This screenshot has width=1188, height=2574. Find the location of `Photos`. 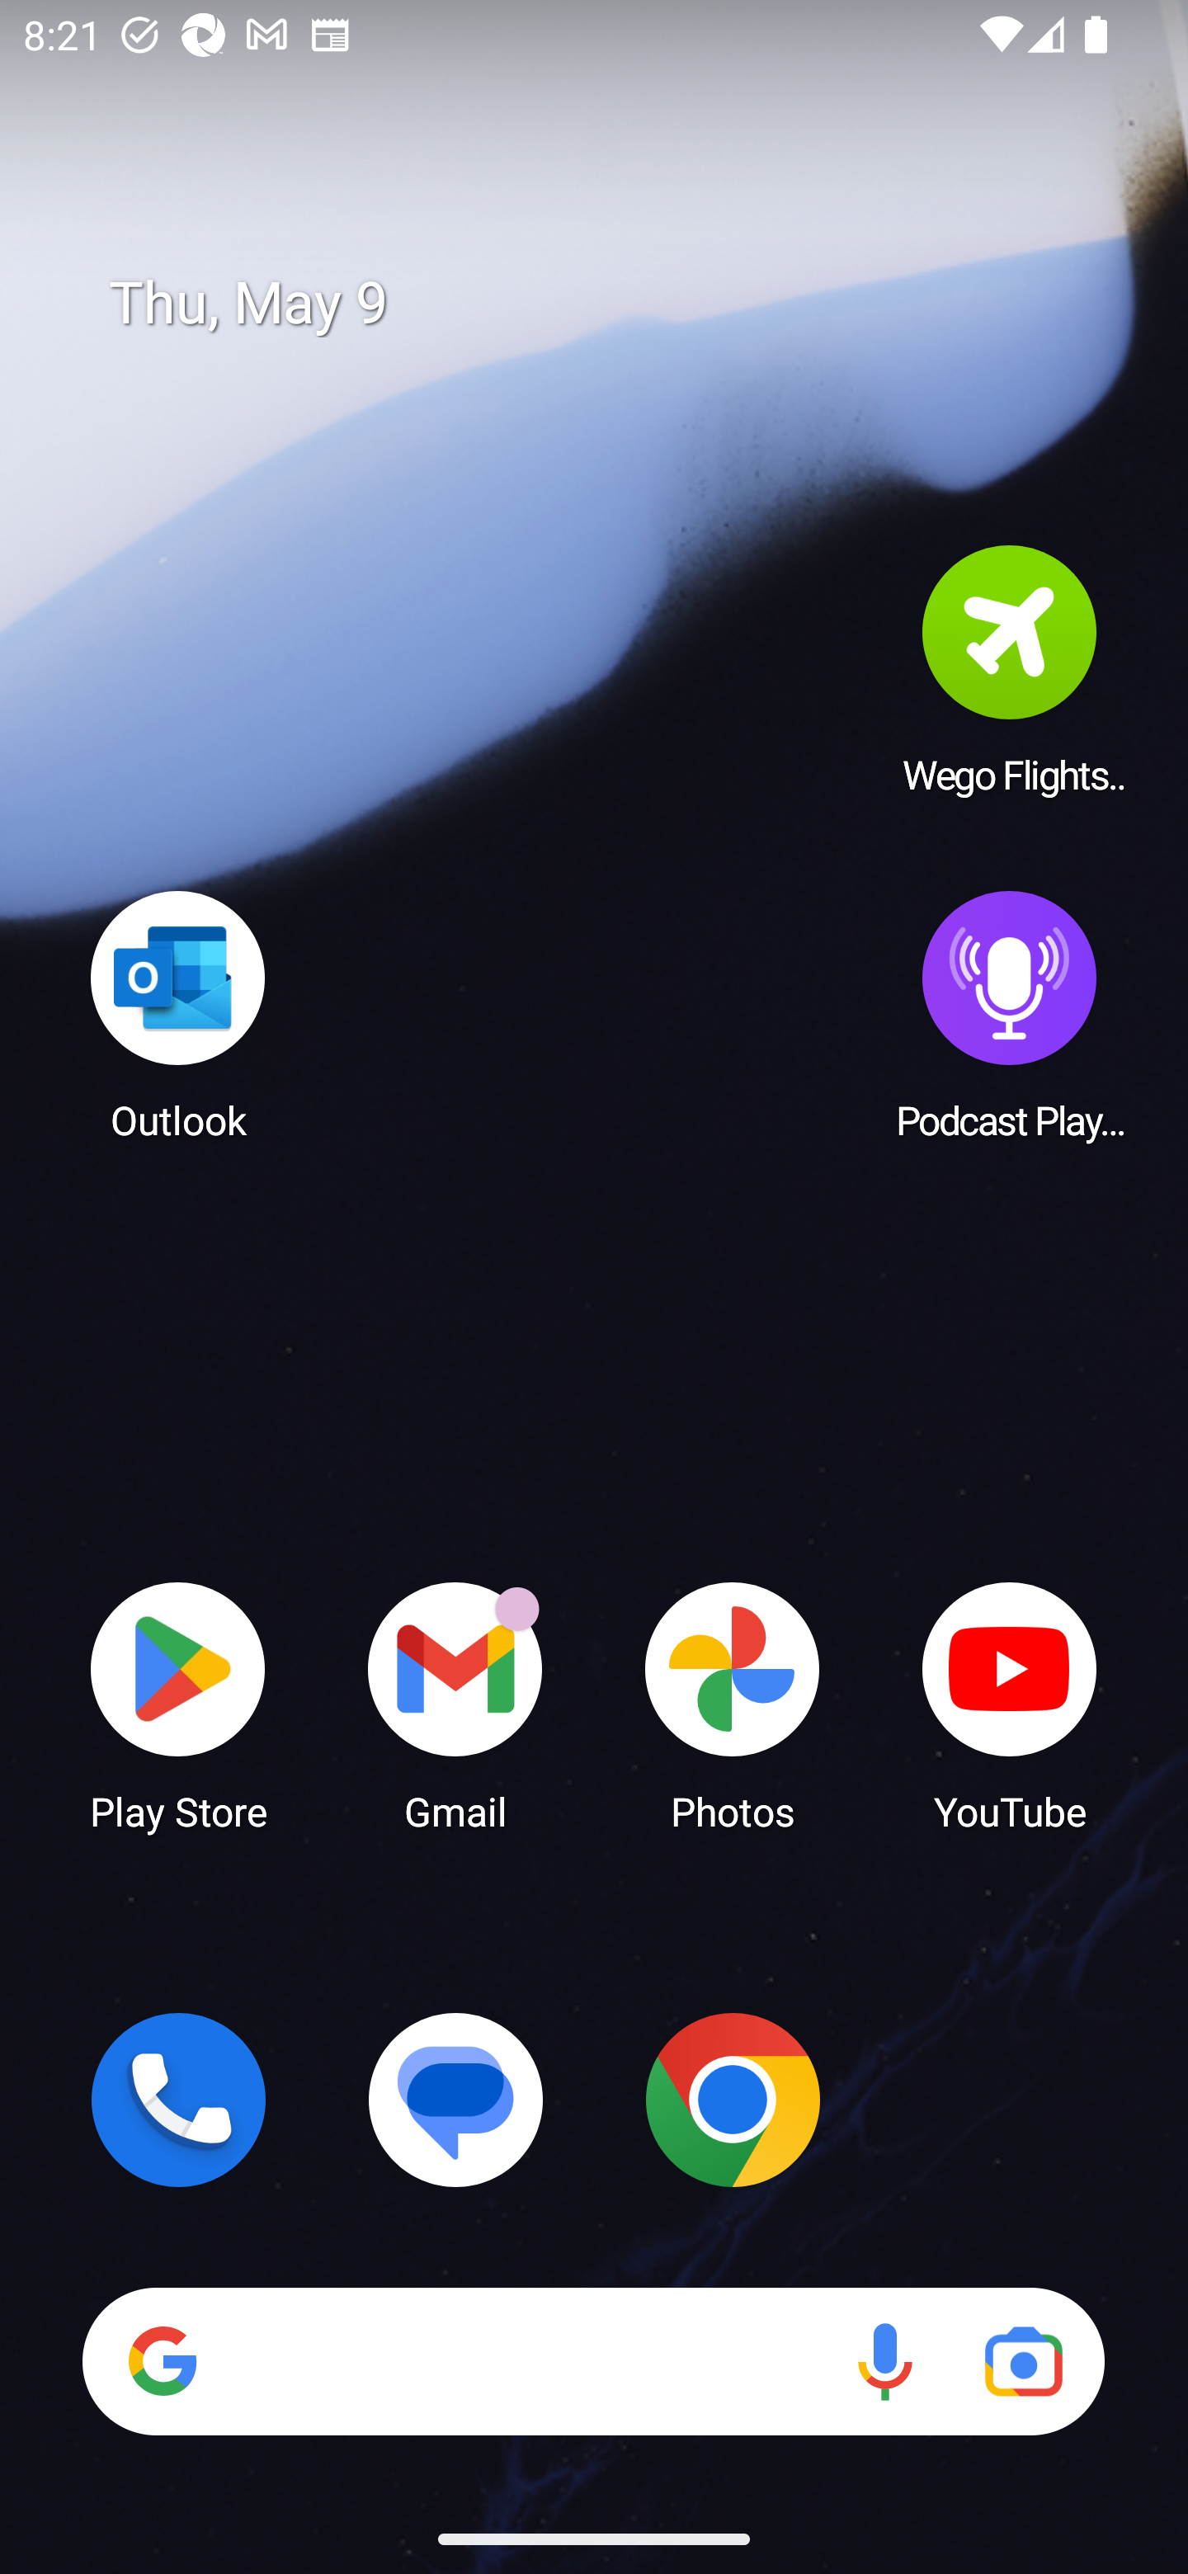

Photos is located at coordinates (733, 1704).